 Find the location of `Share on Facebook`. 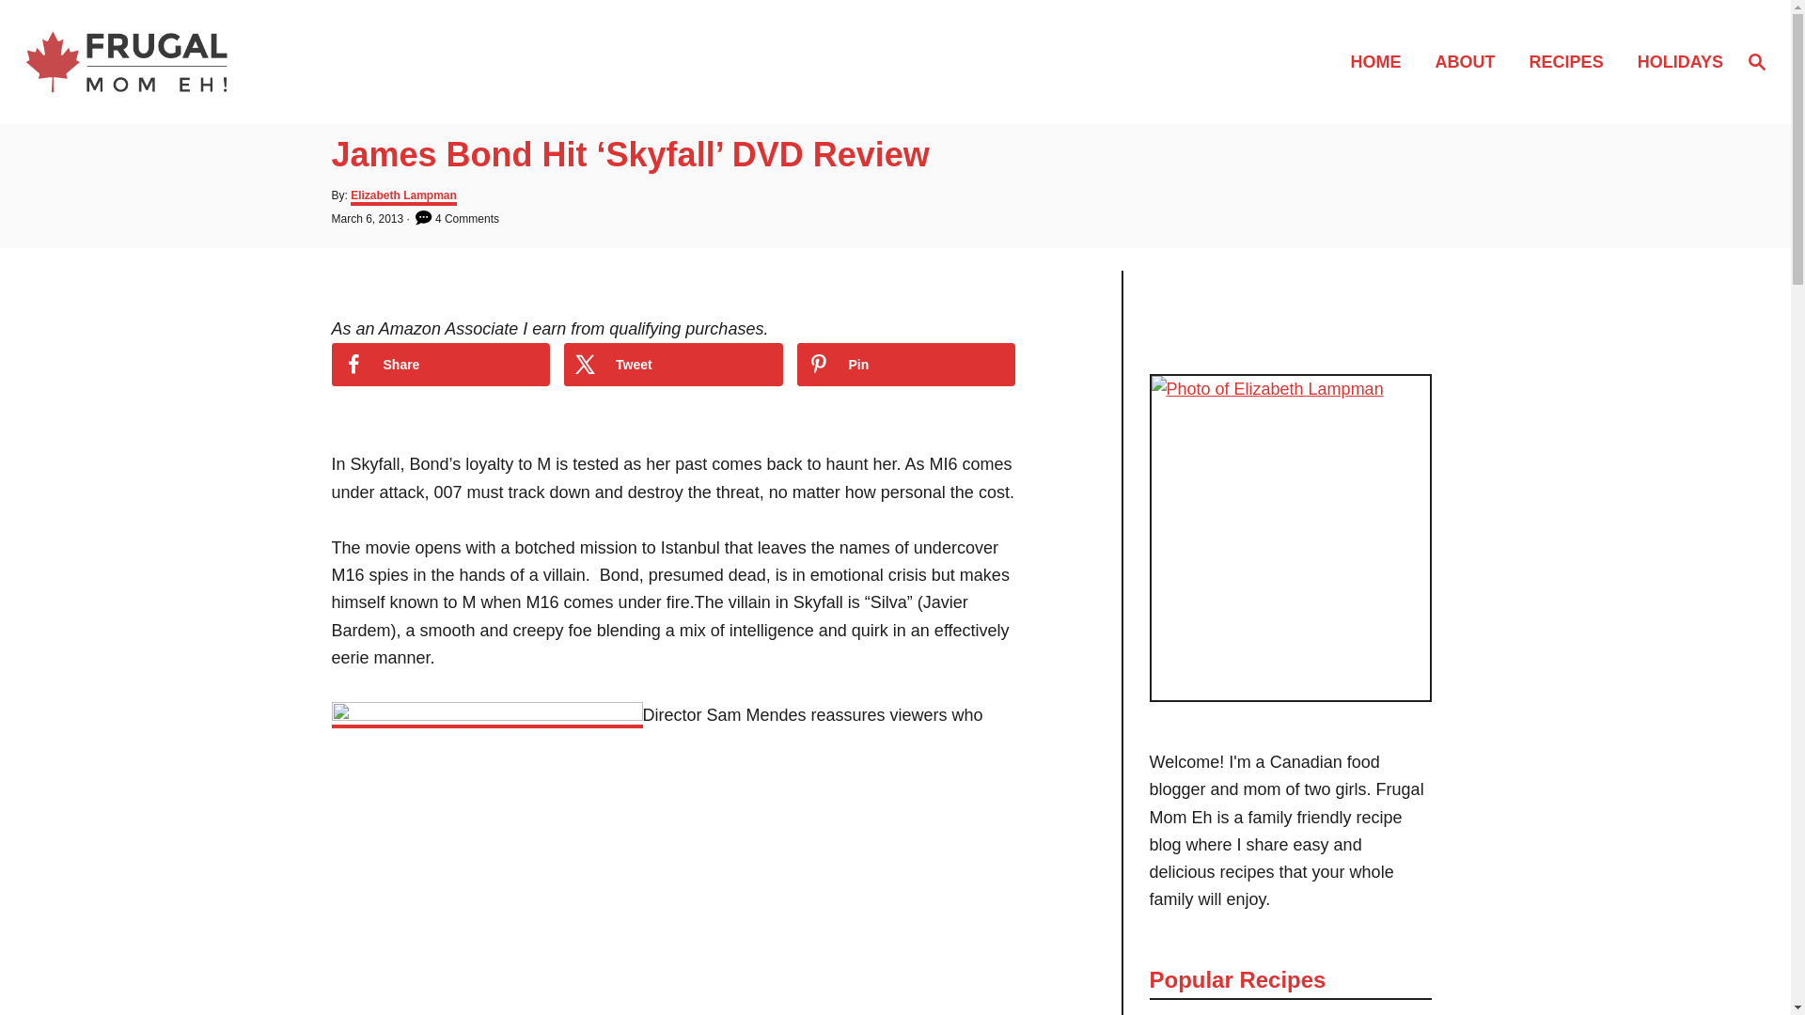

Share on Facebook is located at coordinates (440, 365).